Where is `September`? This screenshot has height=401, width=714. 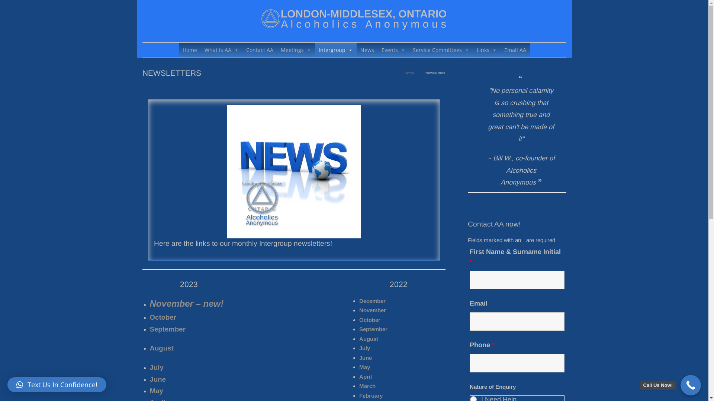
September is located at coordinates (167, 329).